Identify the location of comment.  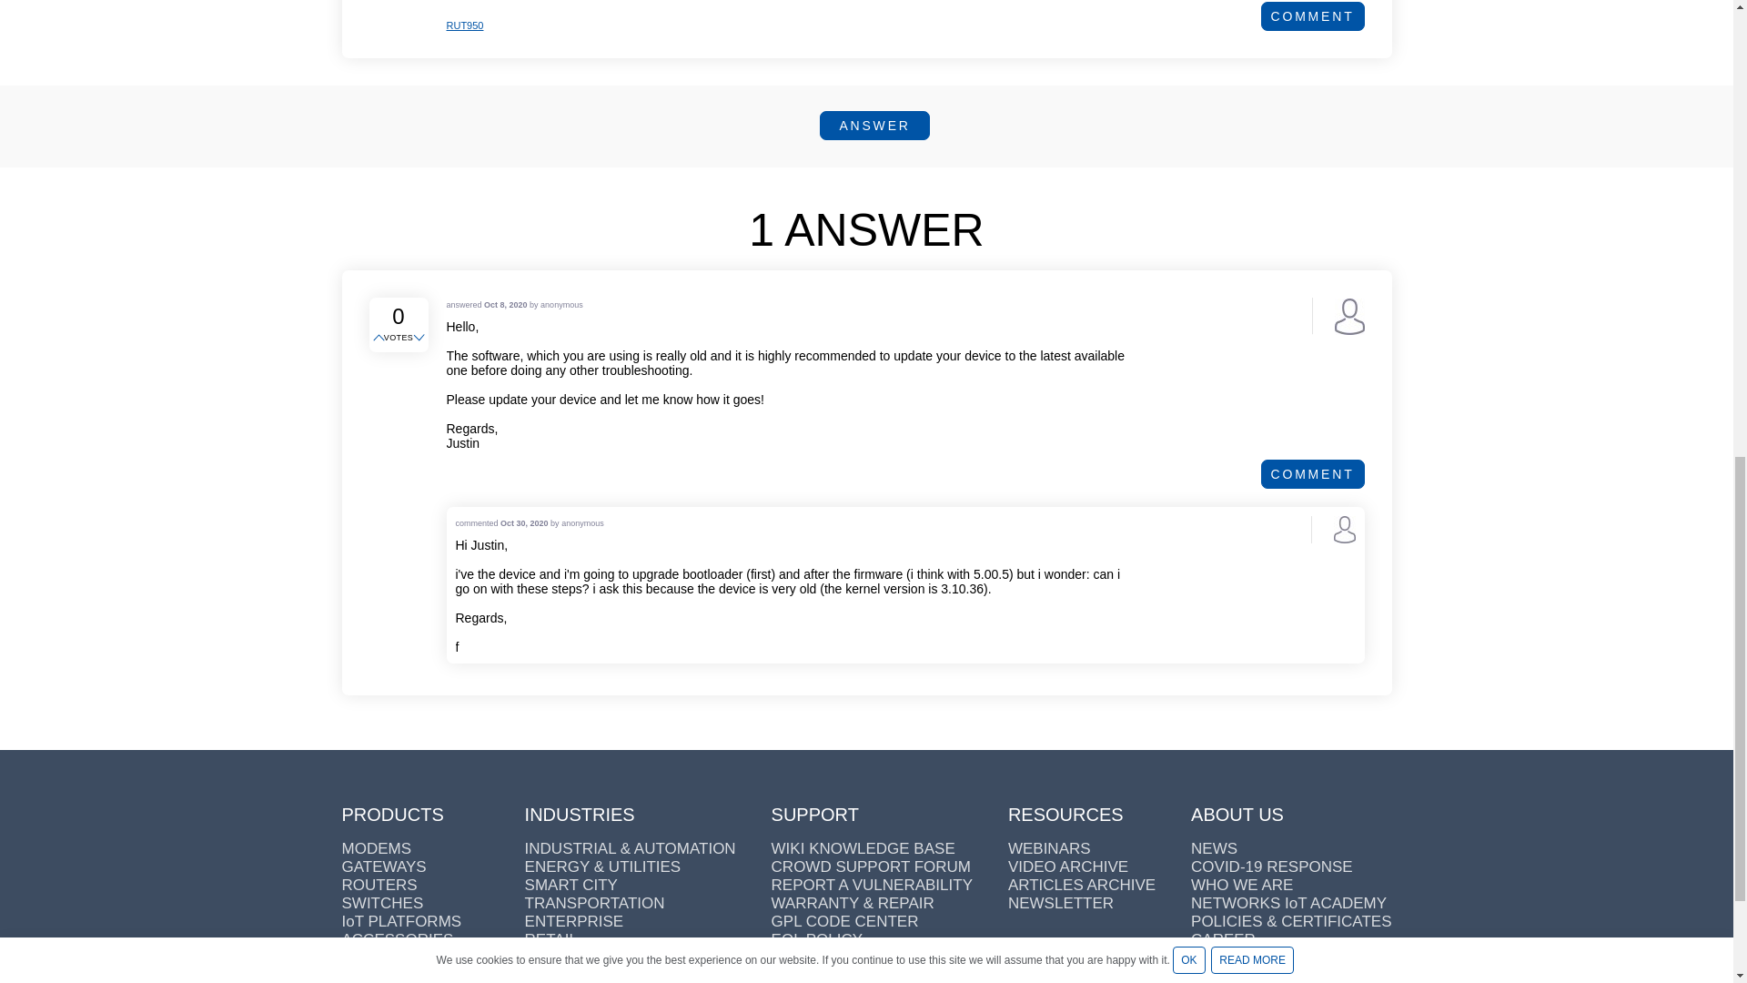
(1312, 16).